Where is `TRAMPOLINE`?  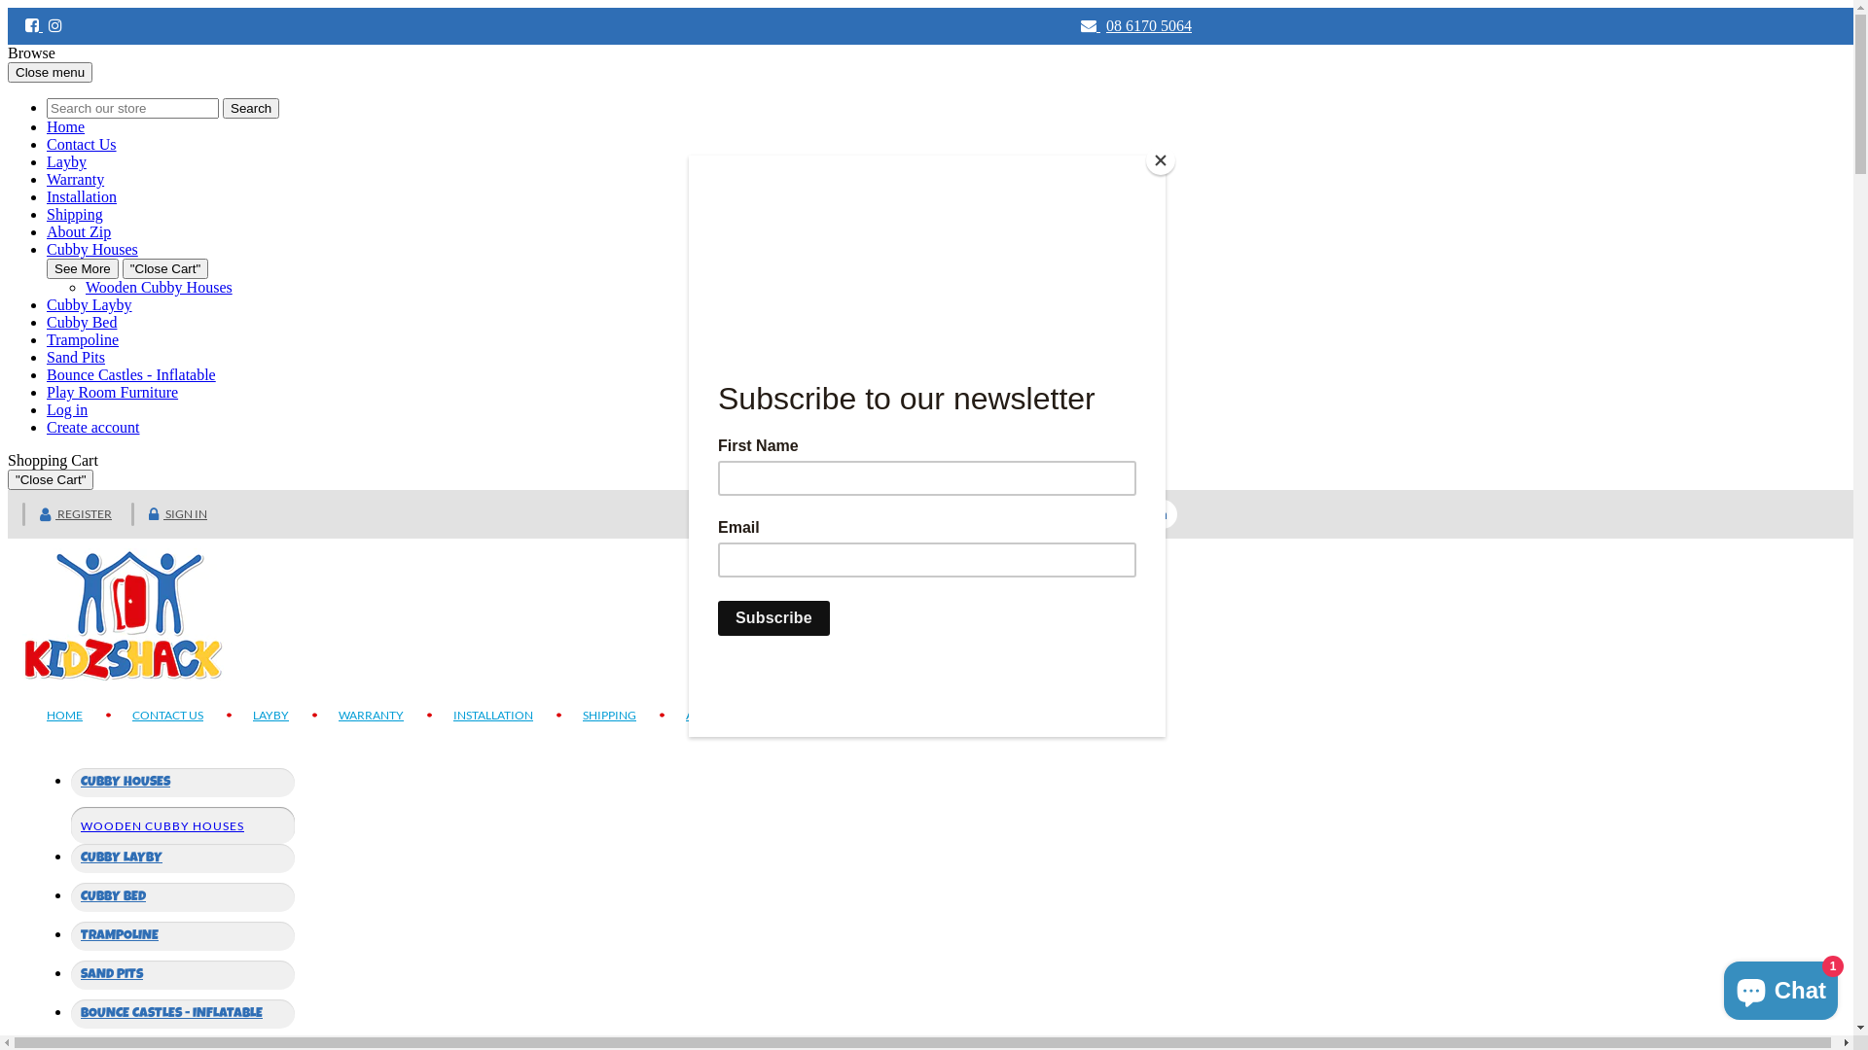 TRAMPOLINE is located at coordinates (183, 936).